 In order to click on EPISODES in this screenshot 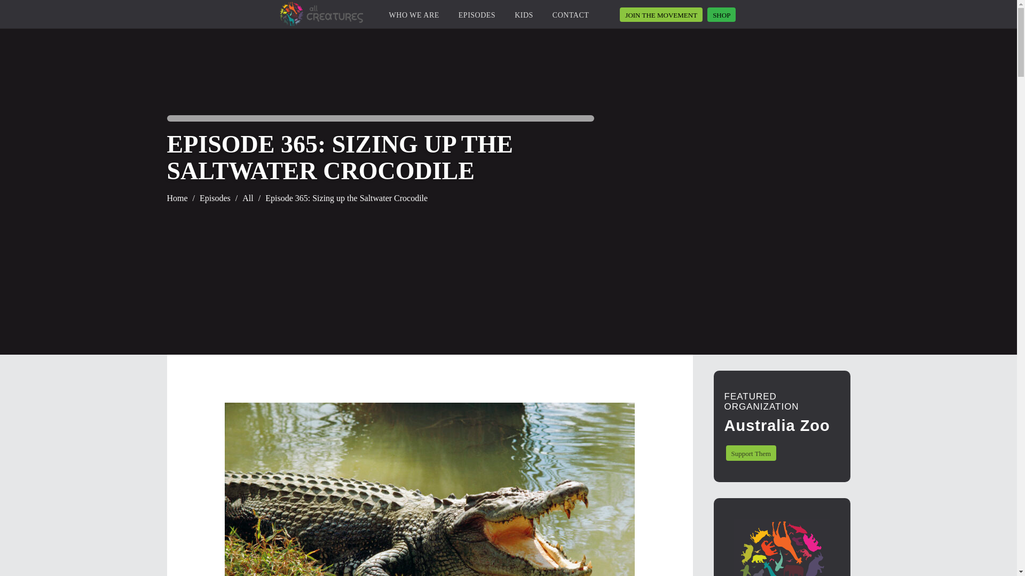, I will do `click(476, 17)`.